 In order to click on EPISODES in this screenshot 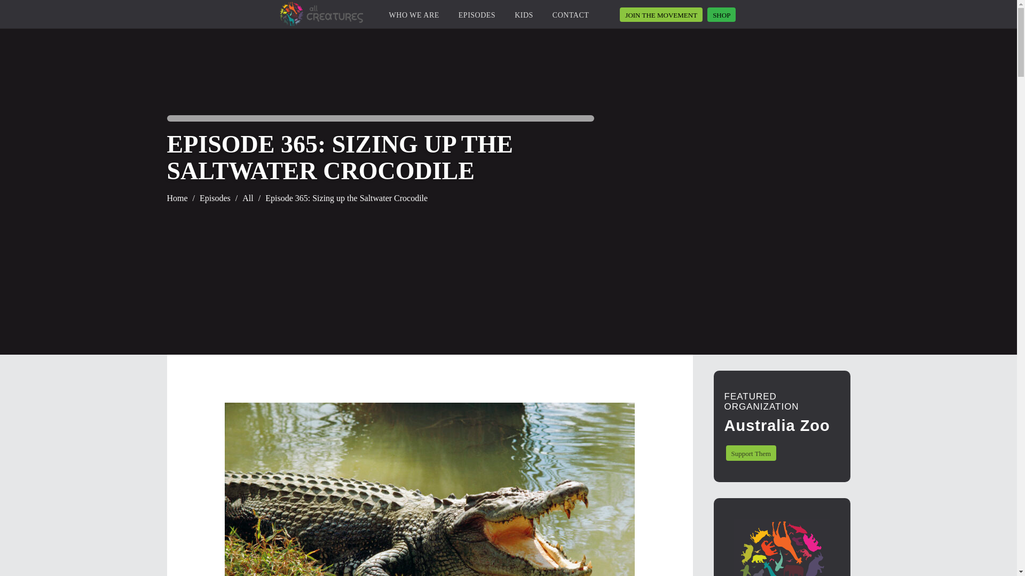, I will do `click(476, 17)`.